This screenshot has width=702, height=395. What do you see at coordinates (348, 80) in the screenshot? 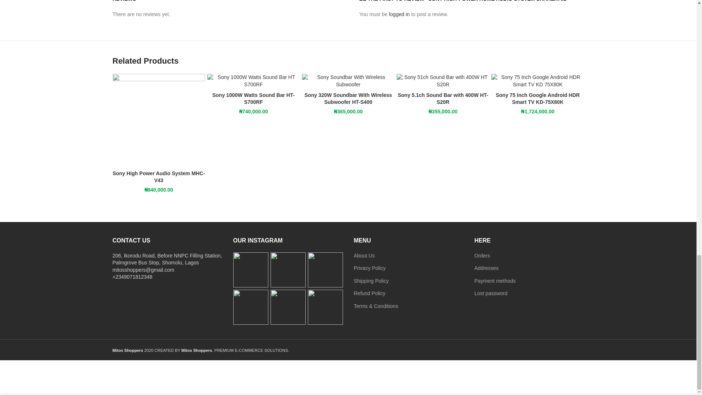
I see `HTS400 Mitos Shoppers` at bounding box center [348, 80].